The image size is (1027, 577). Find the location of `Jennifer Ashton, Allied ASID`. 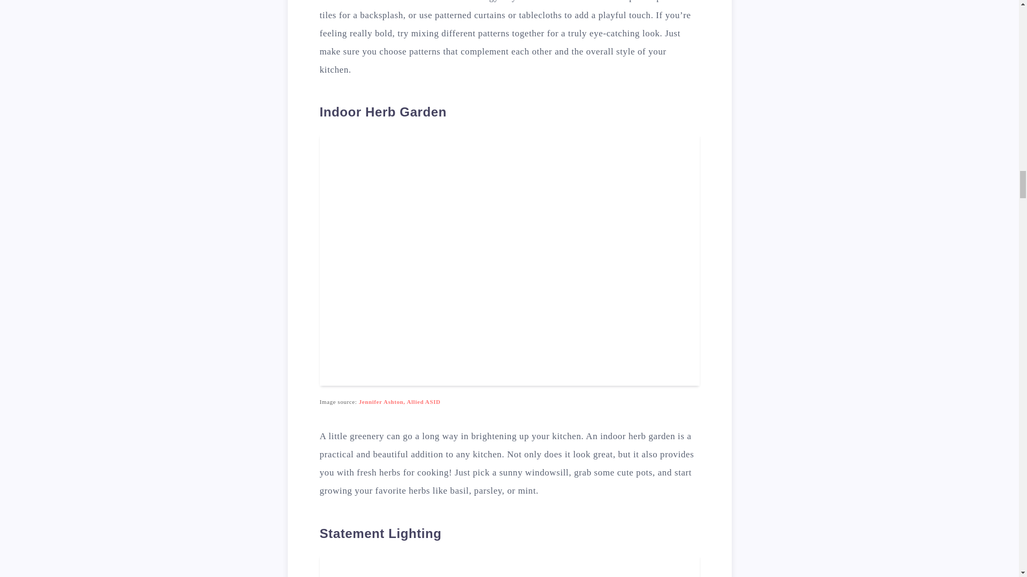

Jennifer Ashton, Allied ASID is located at coordinates (399, 402).